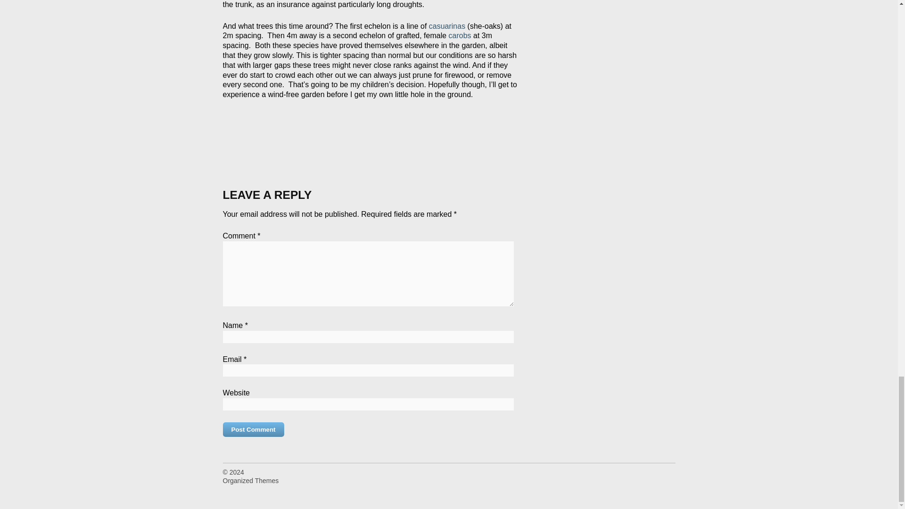 This screenshot has height=509, width=905. What do you see at coordinates (447, 26) in the screenshot?
I see `casuarinas` at bounding box center [447, 26].